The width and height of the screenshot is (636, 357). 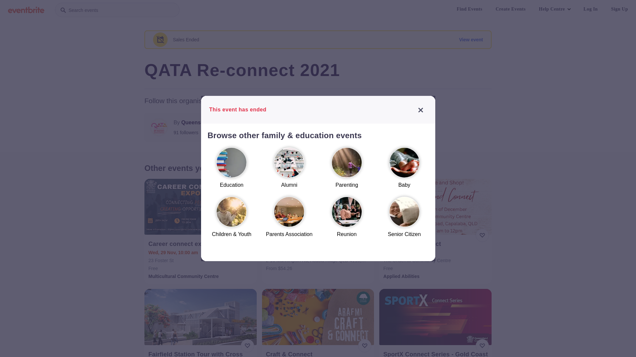 What do you see at coordinates (232, 220) in the screenshot?
I see `Children & Youth` at bounding box center [232, 220].